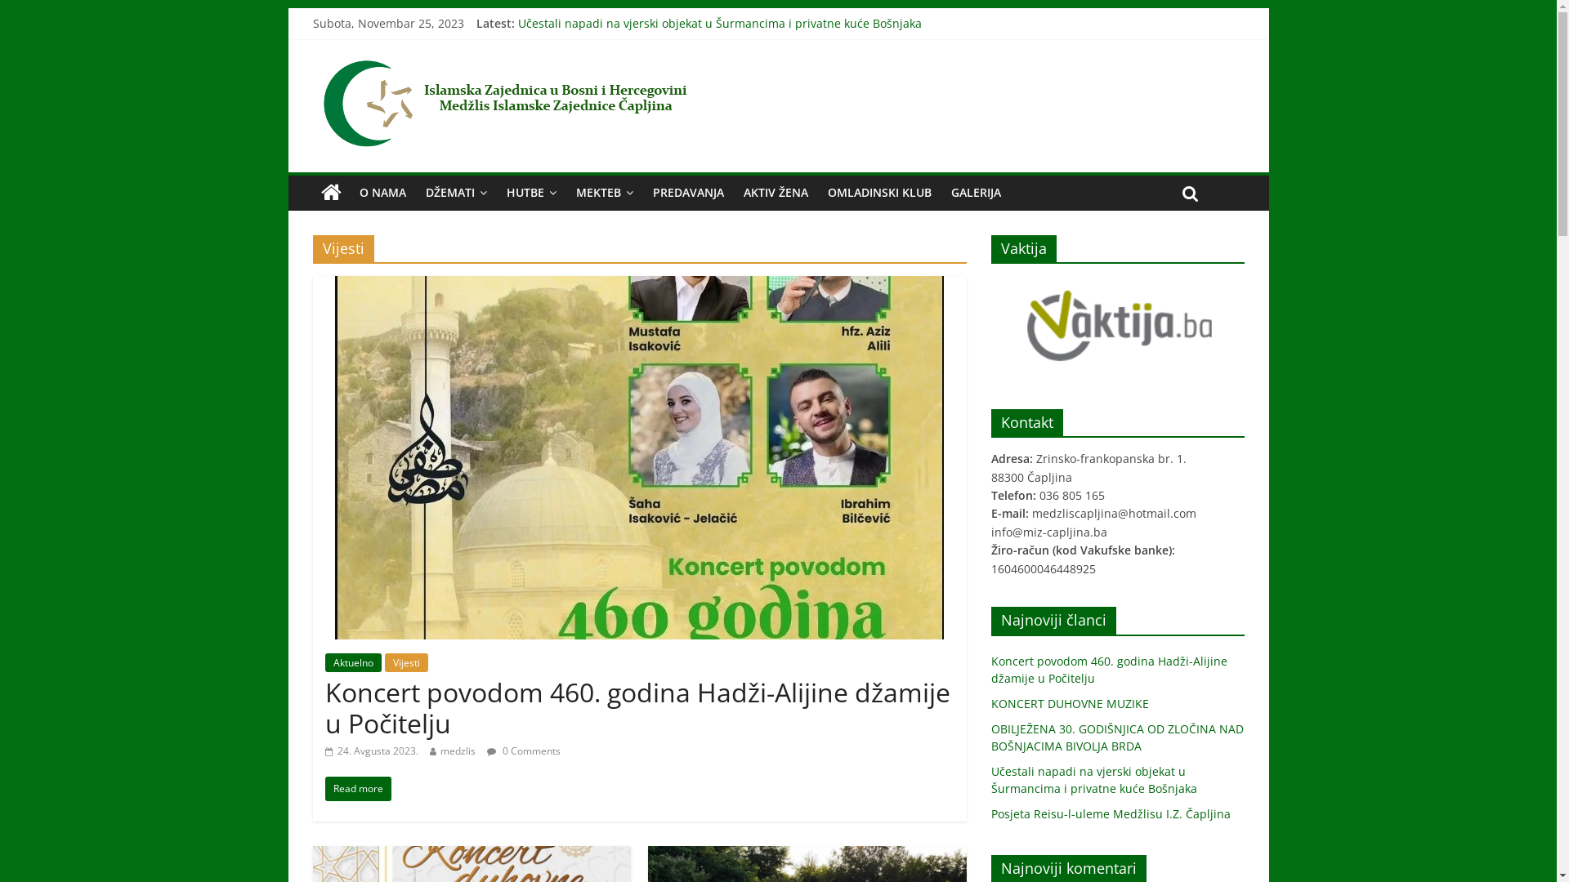 This screenshot has height=882, width=1569. I want to click on 0 Comments, so click(524, 751).